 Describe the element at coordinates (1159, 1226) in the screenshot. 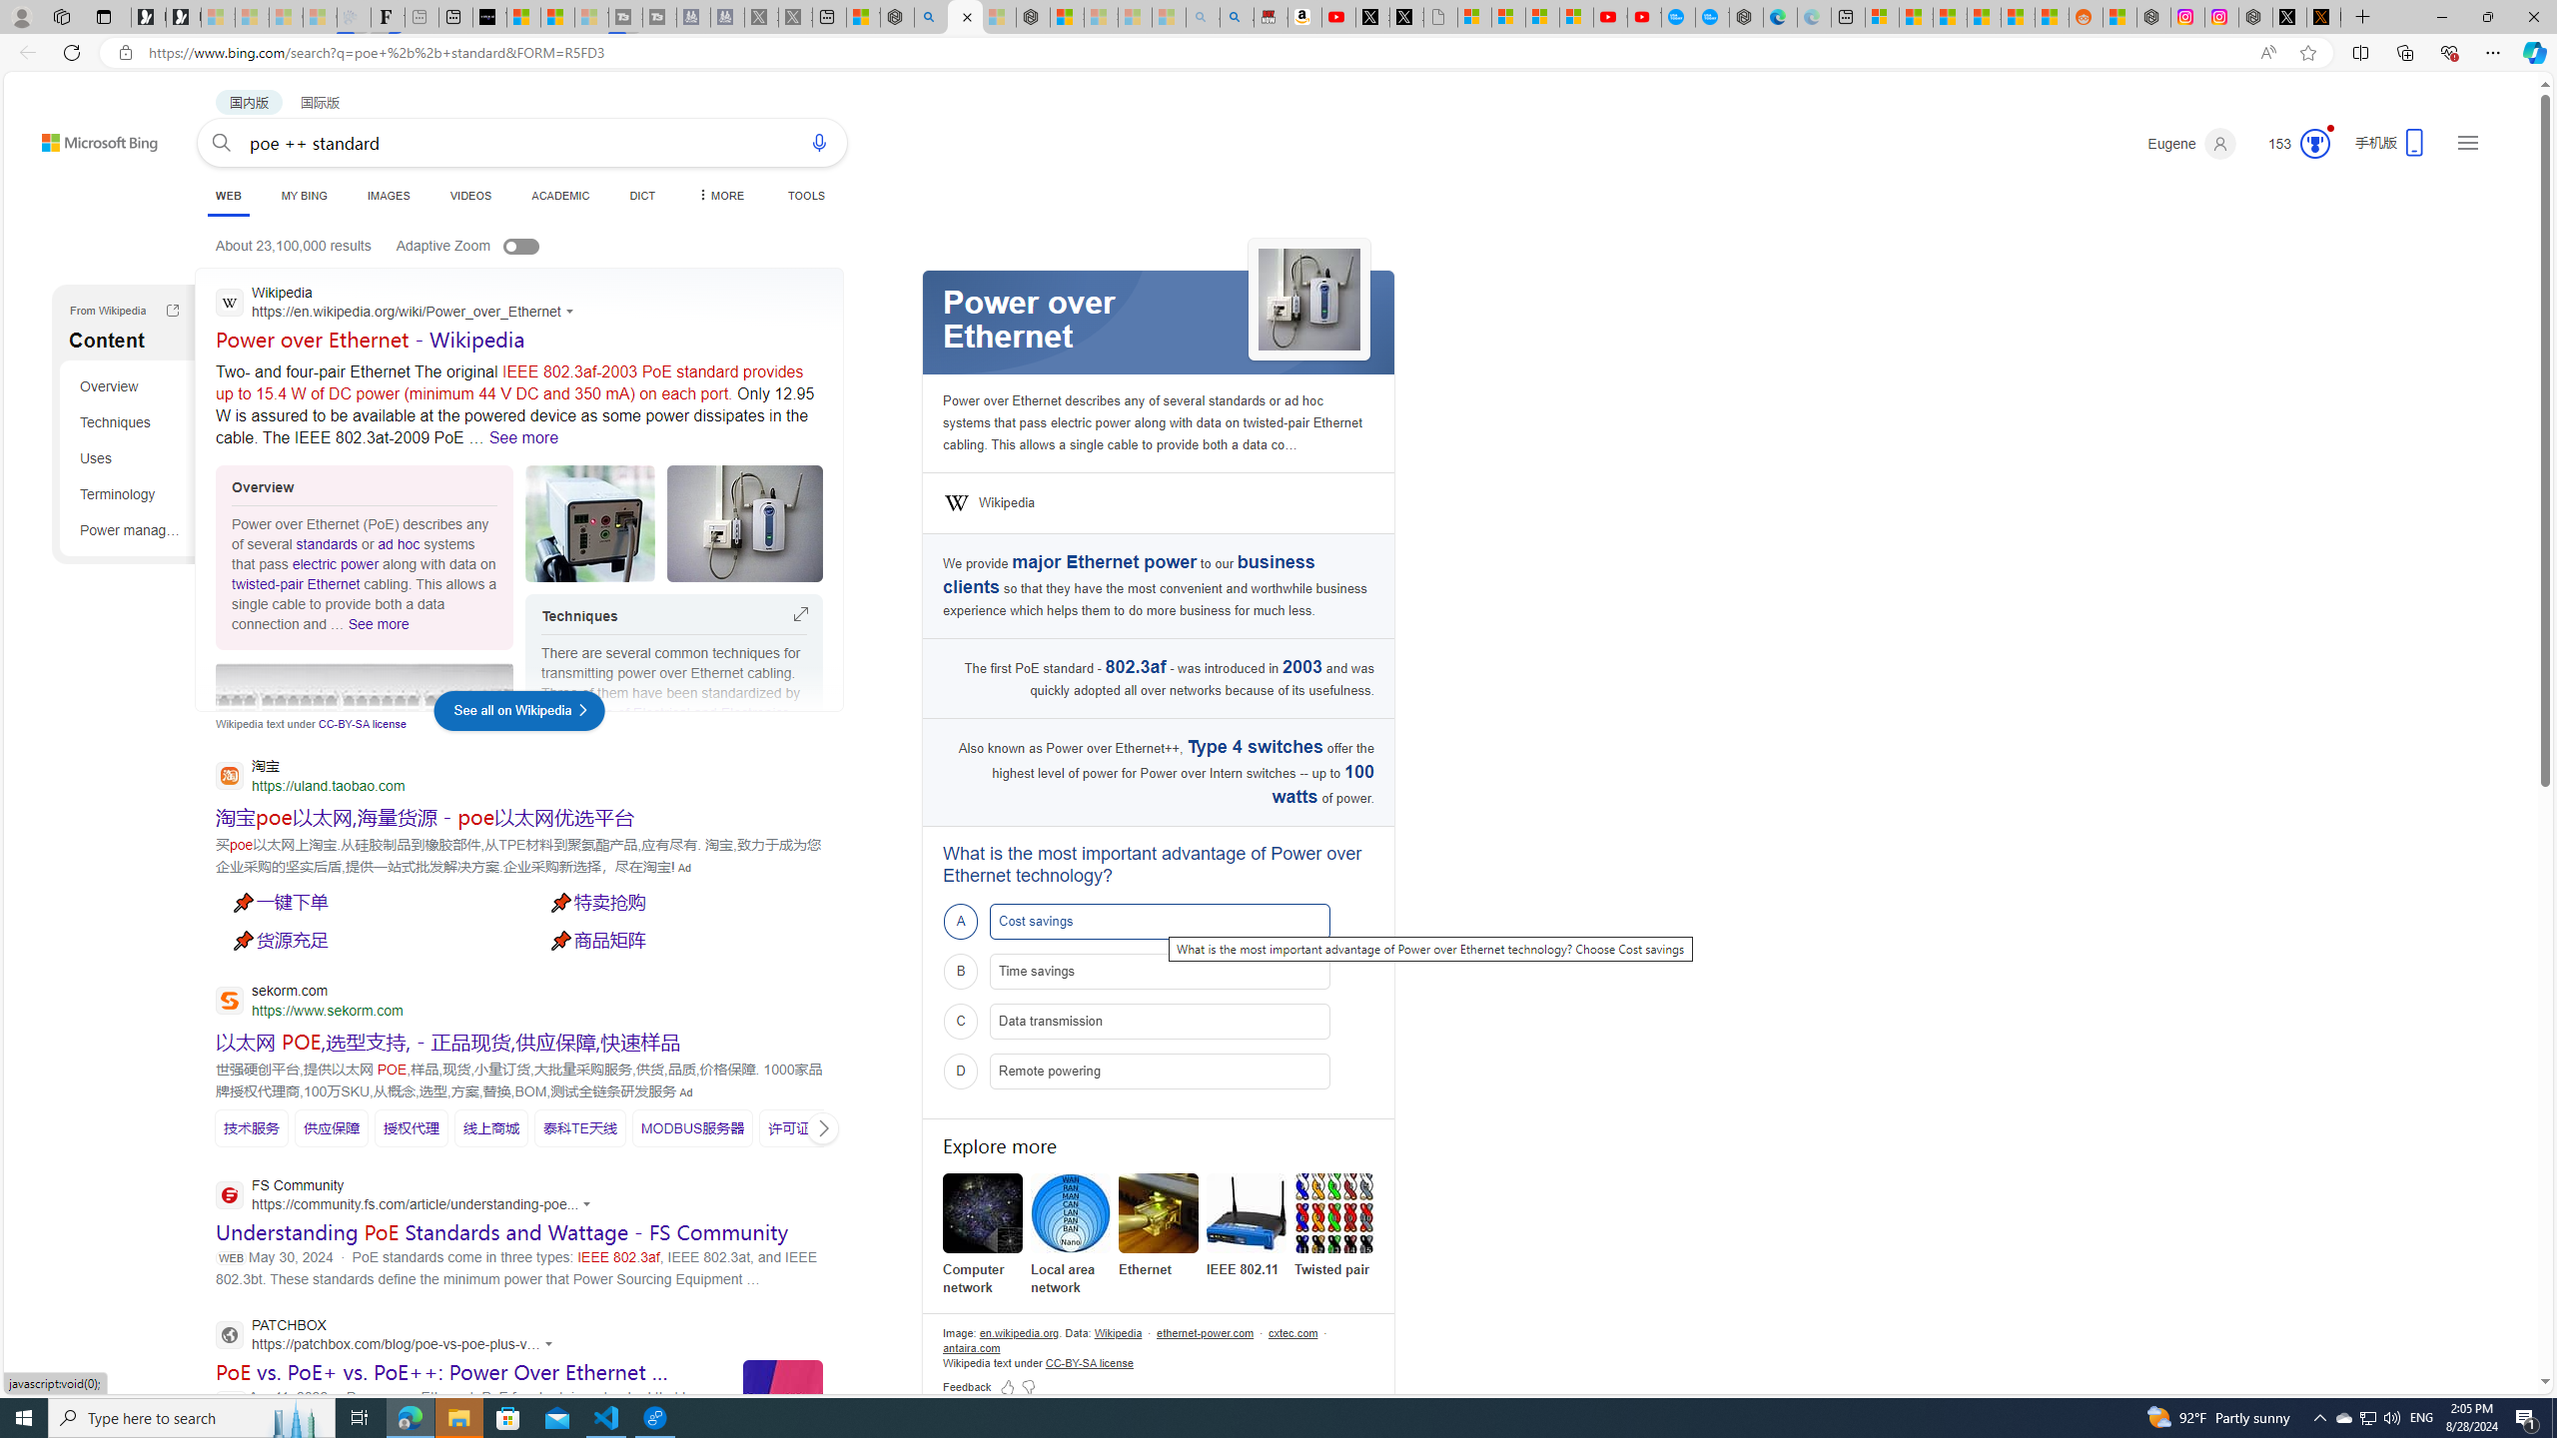

I see `Ethernet` at that location.